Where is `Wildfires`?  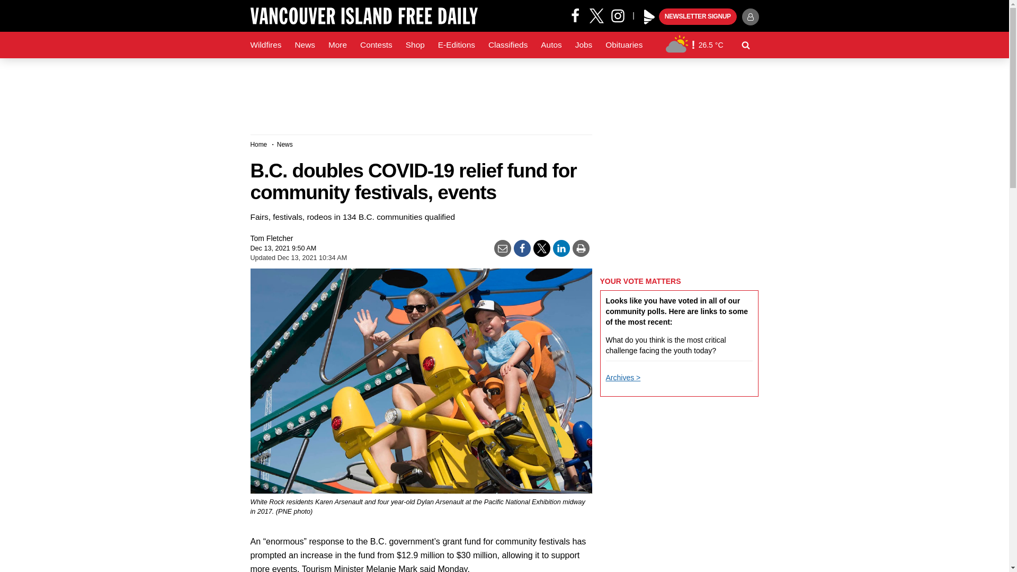
Wildfires is located at coordinates (266, 45).